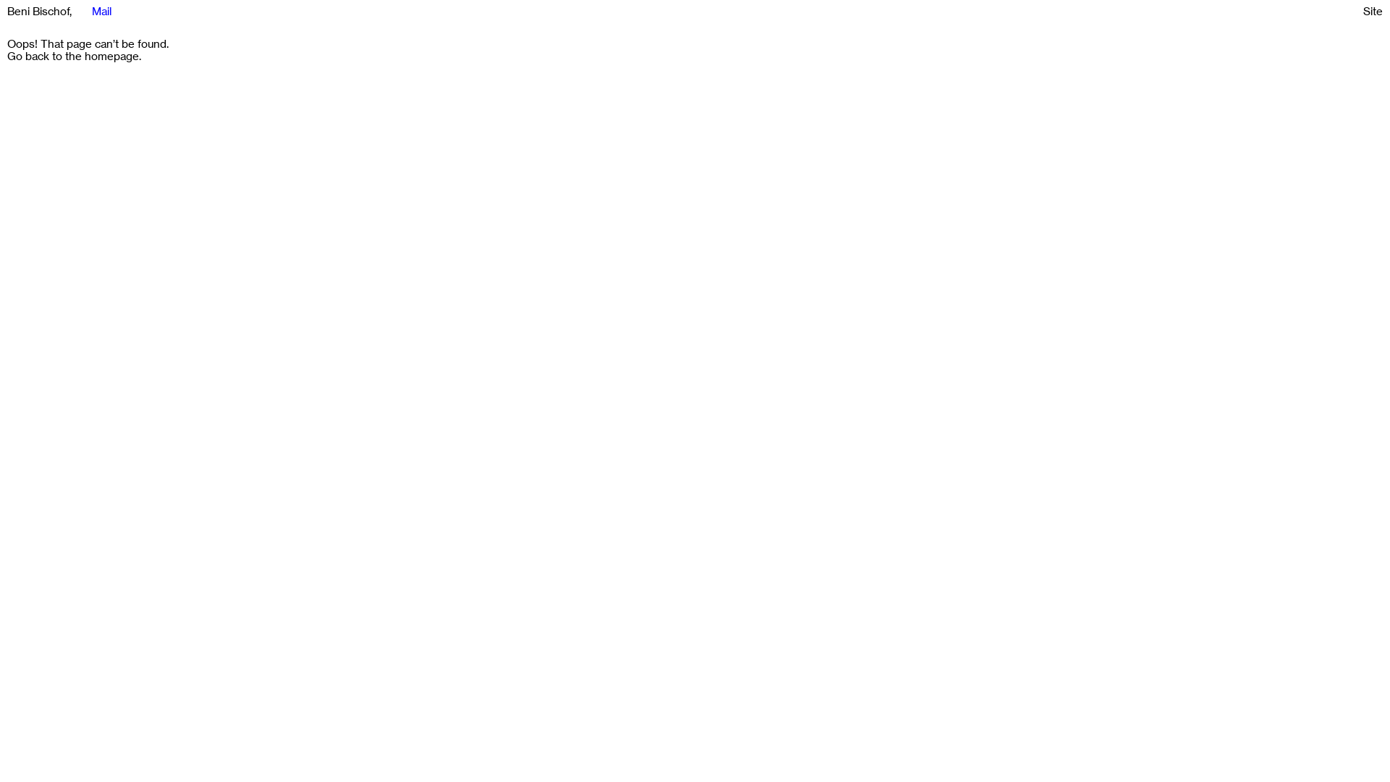 This screenshot has height=782, width=1390. Describe the element at coordinates (38, 12) in the screenshot. I see `Beni Bischof` at that location.